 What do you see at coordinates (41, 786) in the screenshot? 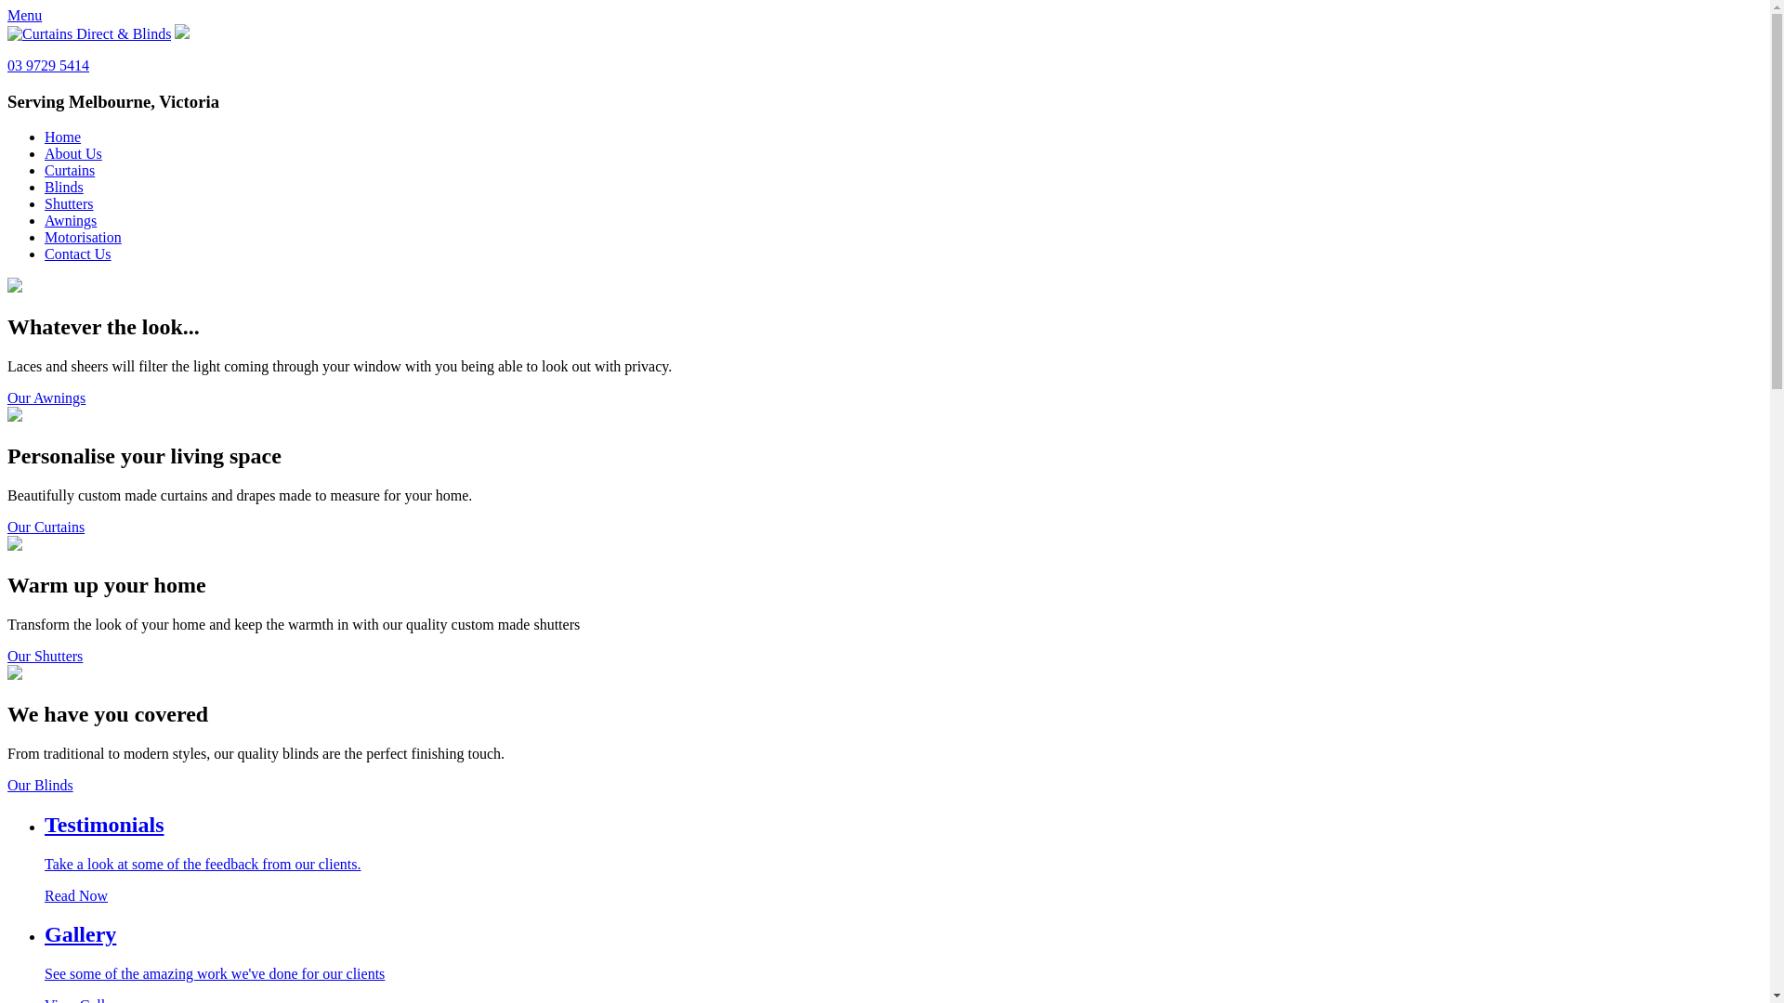
I see `Our Blinds` at bounding box center [41, 786].